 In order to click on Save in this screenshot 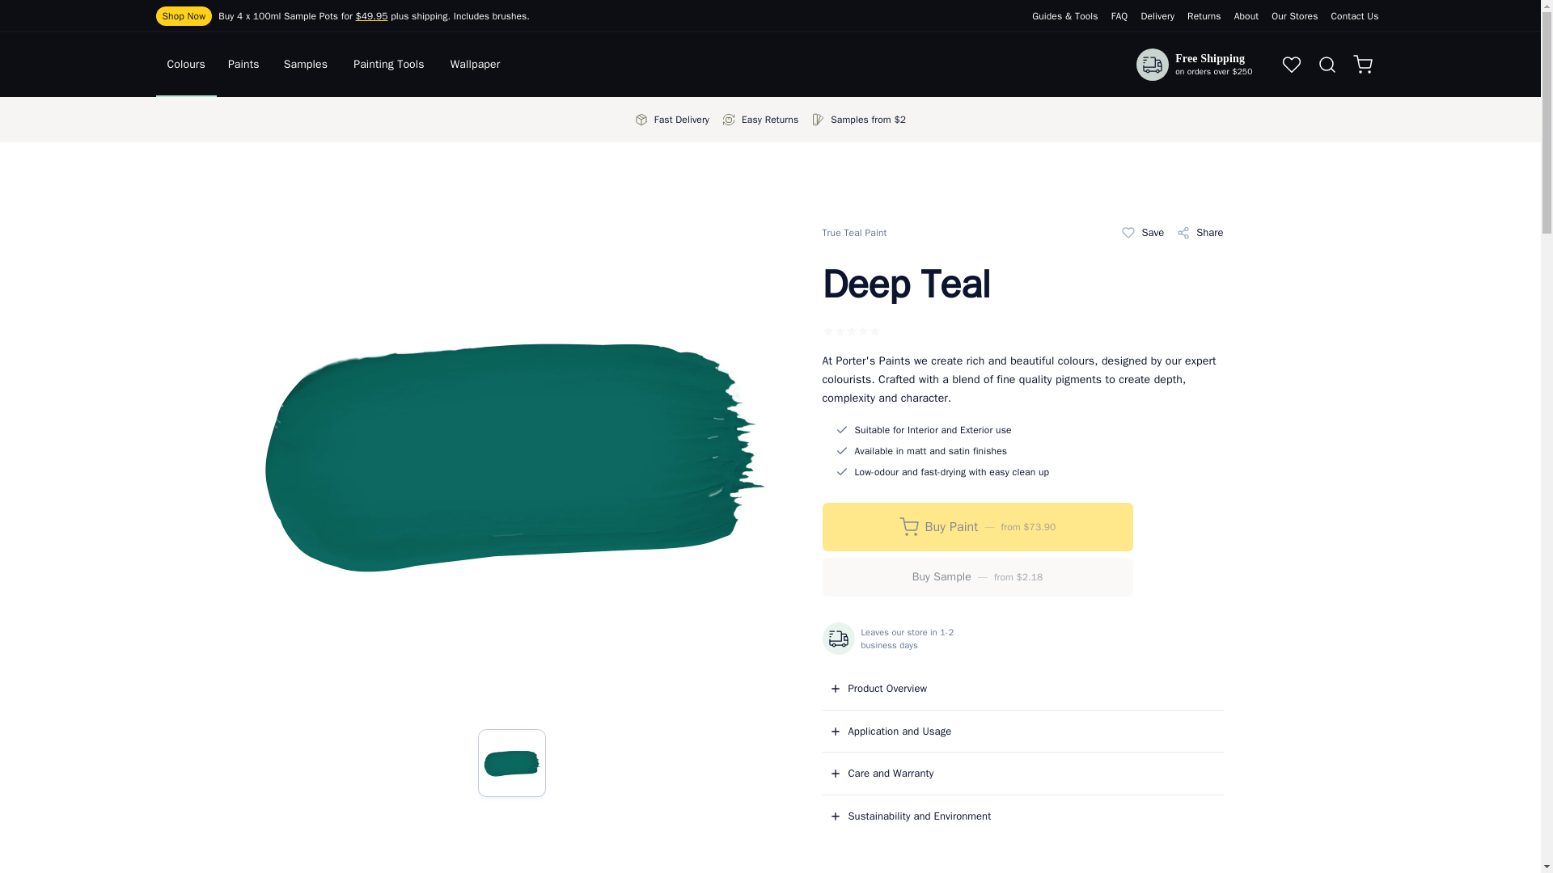, I will do `click(1139, 233)`.